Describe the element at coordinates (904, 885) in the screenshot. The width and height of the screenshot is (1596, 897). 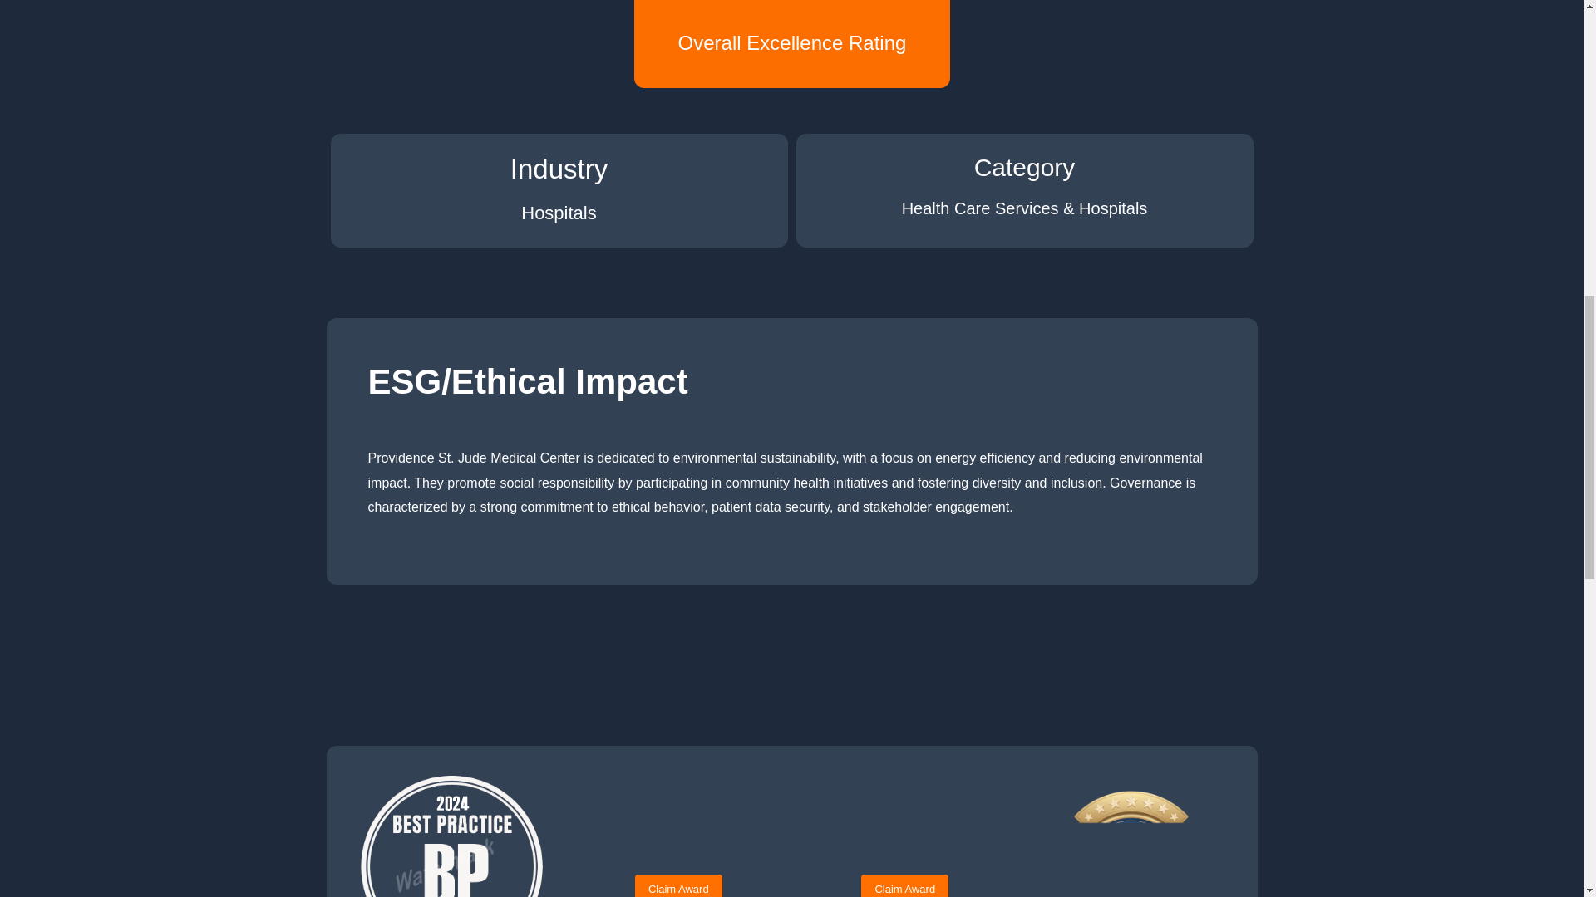
I see `Claim Award` at that location.